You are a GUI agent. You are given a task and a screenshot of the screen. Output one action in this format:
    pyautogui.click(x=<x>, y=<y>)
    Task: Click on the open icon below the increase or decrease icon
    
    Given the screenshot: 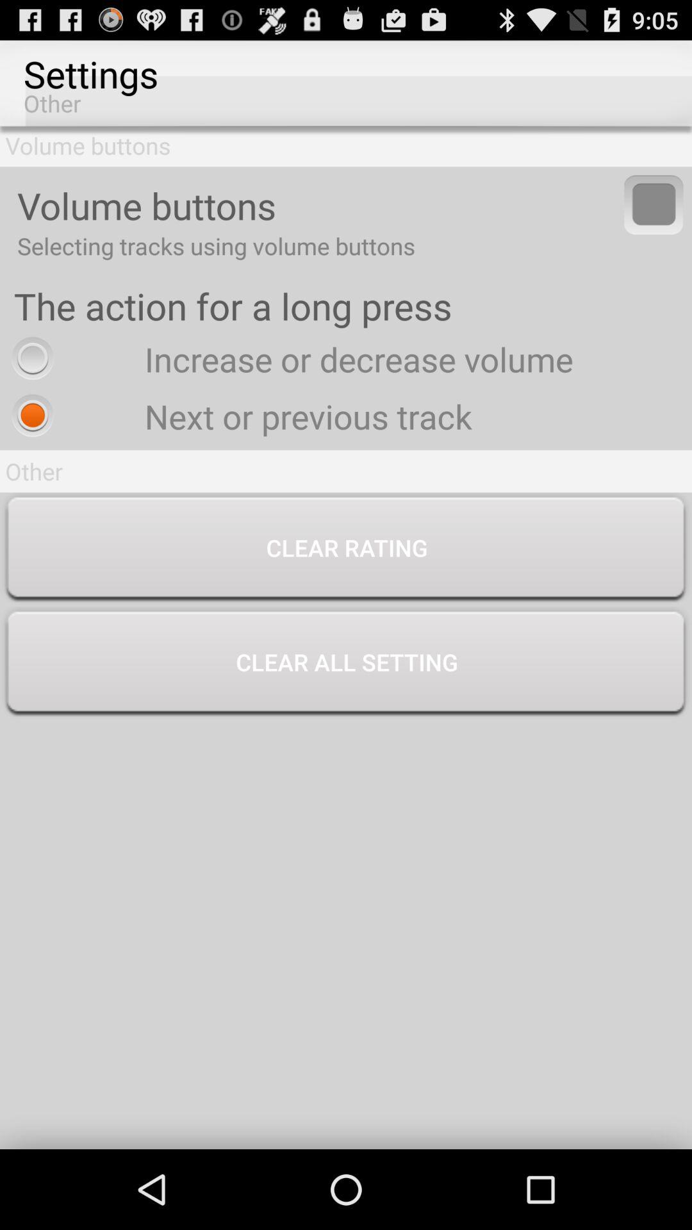 What is the action you would take?
    pyautogui.click(x=238, y=416)
    